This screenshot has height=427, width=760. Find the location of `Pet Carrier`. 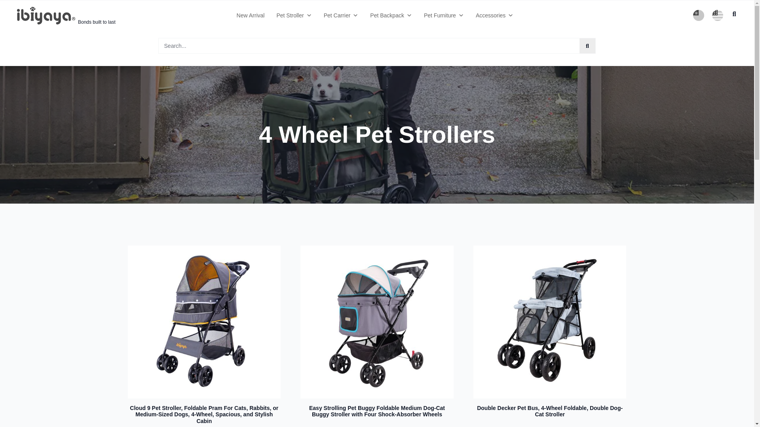

Pet Carrier is located at coordinates (341, 15).